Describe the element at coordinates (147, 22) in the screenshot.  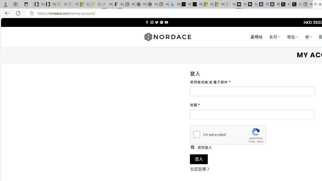
I see `Follow on Facebook` at that location.